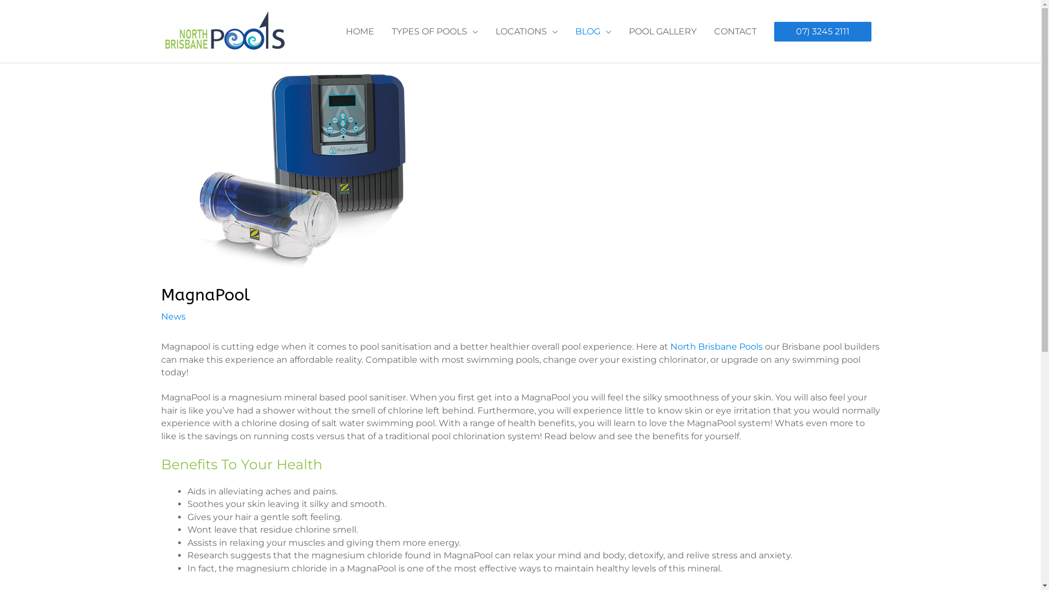  Describe the element at coordinates (434, 32) in the screenshot. I see `TYPES OF POOLS` at that location.